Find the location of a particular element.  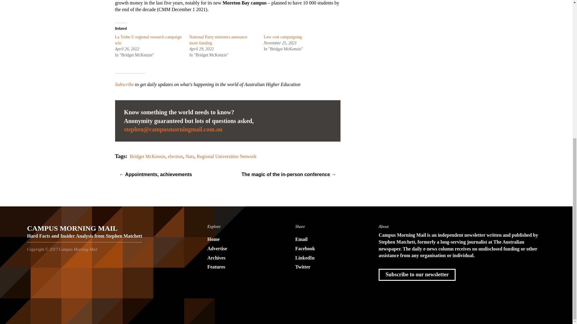

Bridget McKenzie is located at coordinates (148, 157).